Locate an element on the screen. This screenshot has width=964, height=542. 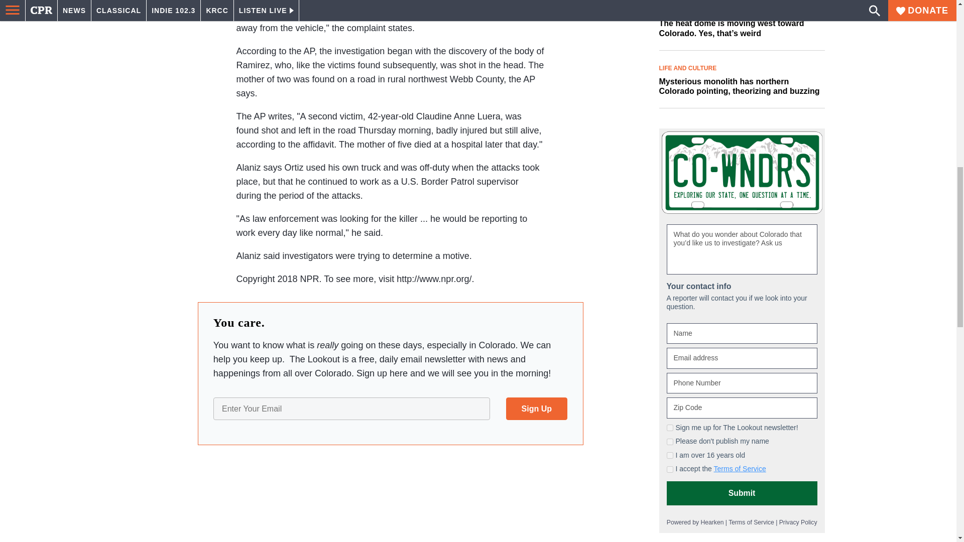
newsArticleSignup is located at coordinates (390, 409).